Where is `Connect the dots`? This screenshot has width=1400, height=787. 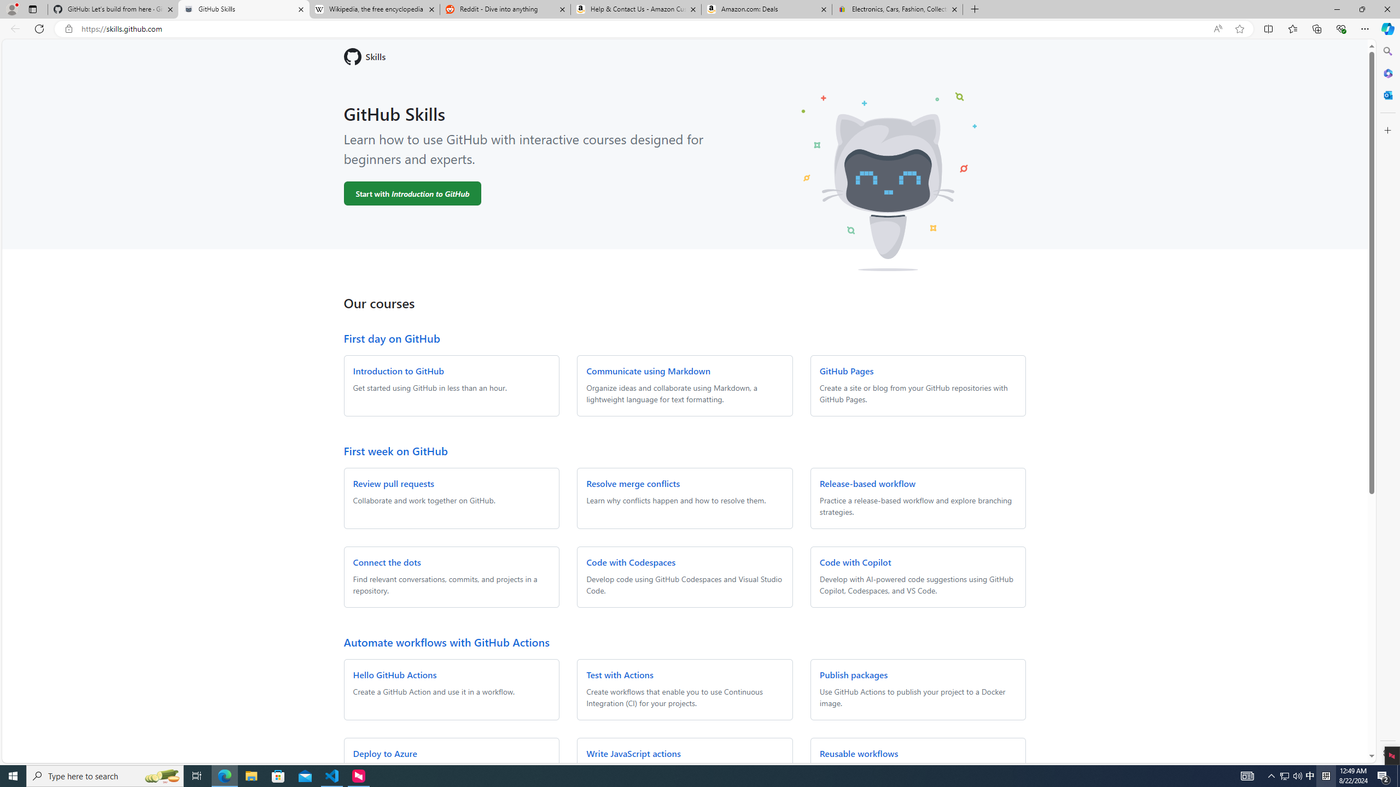
Connect the dots is located at coordinates (387, 562).